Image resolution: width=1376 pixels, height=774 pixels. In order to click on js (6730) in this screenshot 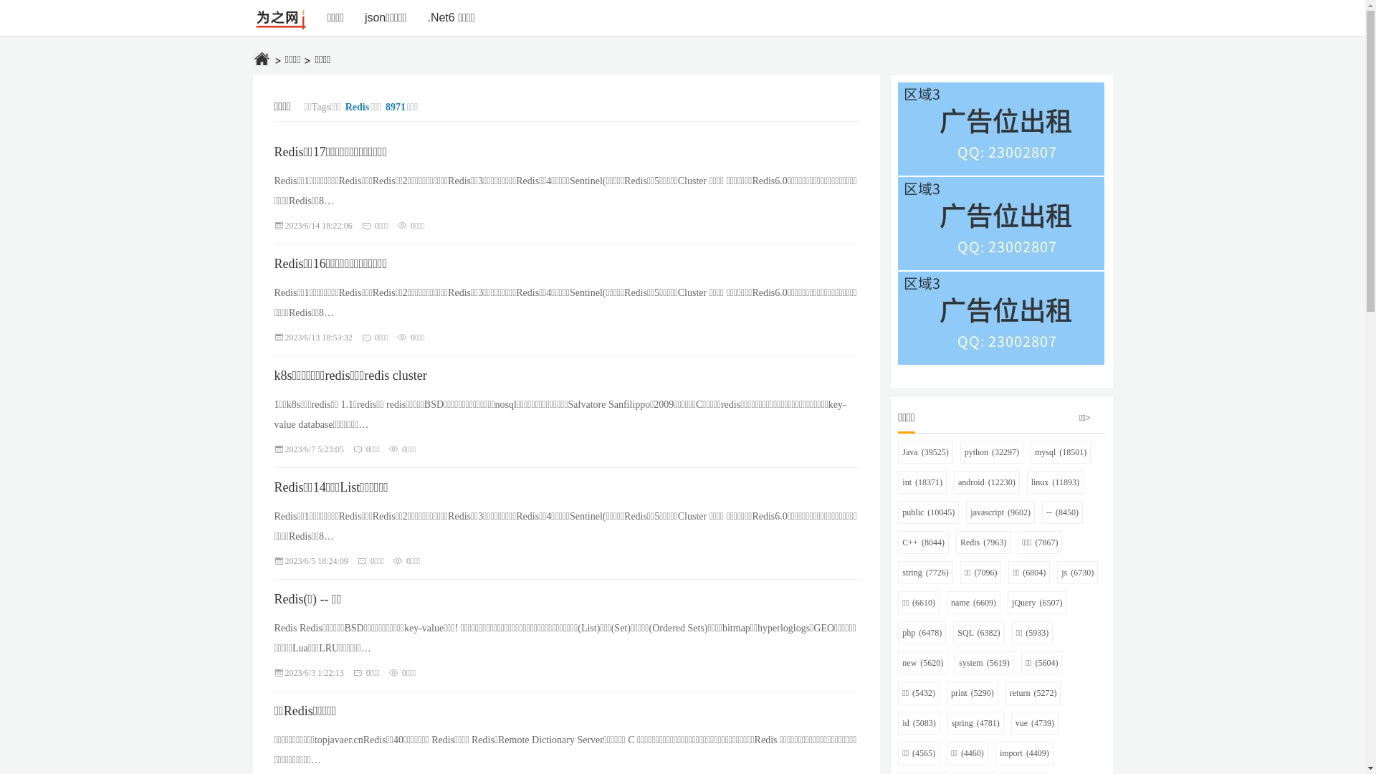, I will do `click(1078, 573)`.